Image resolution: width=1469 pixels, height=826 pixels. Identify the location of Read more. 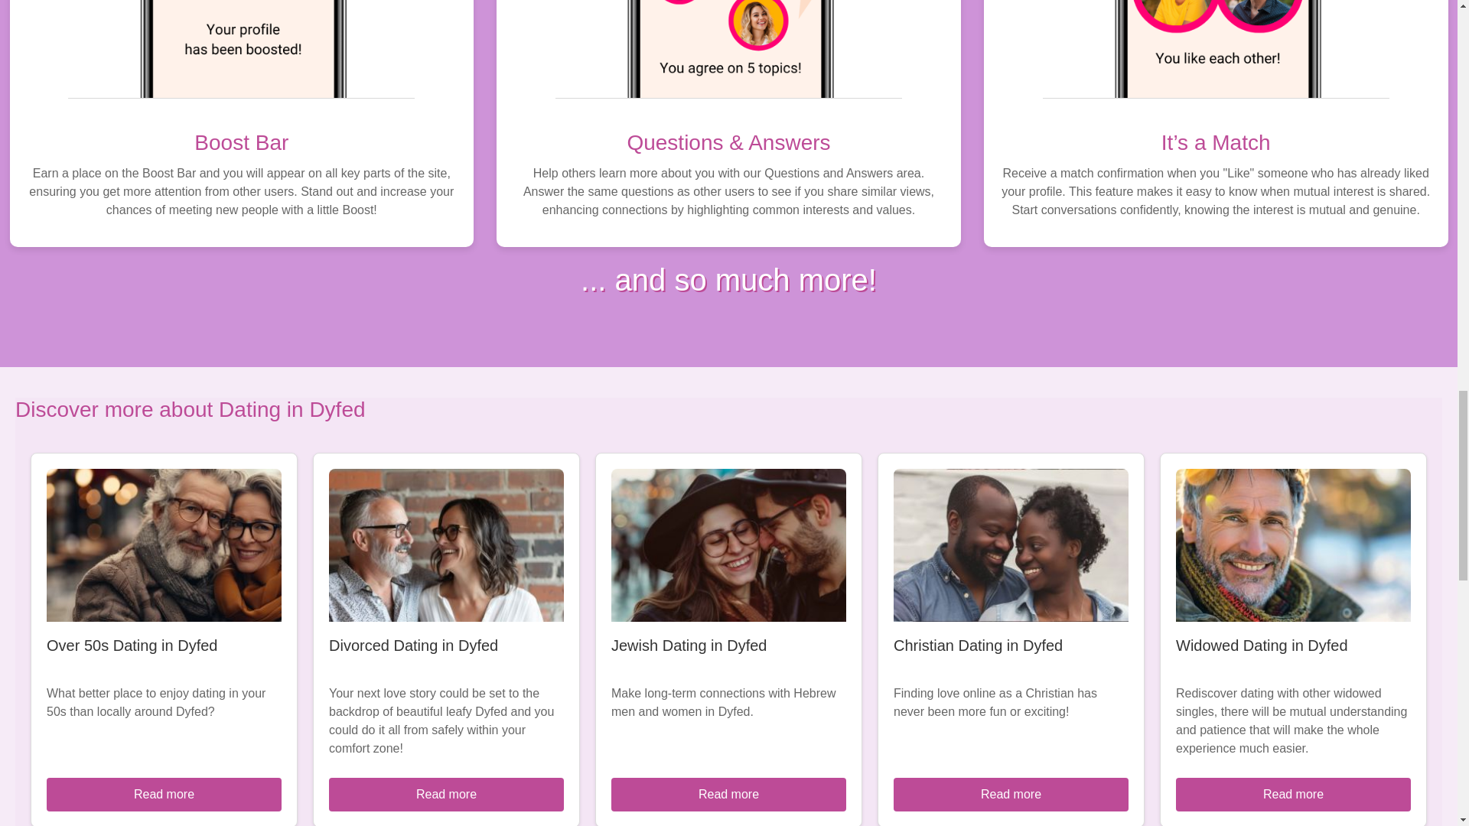
(1010, 794).